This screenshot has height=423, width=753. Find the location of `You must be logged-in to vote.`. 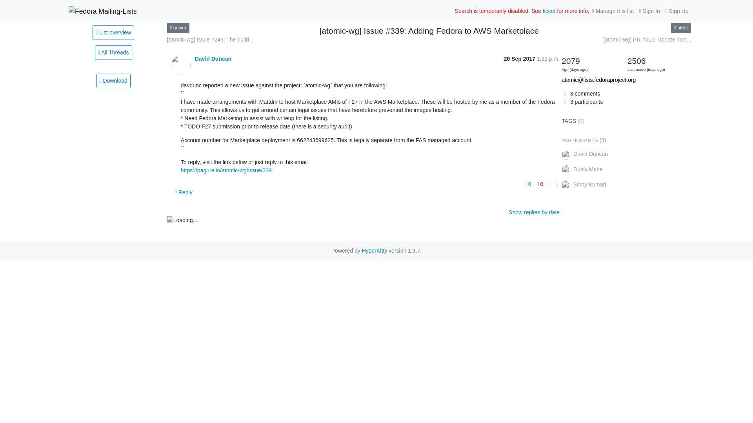

You must be logged-in to vote. is located at coordinates (540, 184).